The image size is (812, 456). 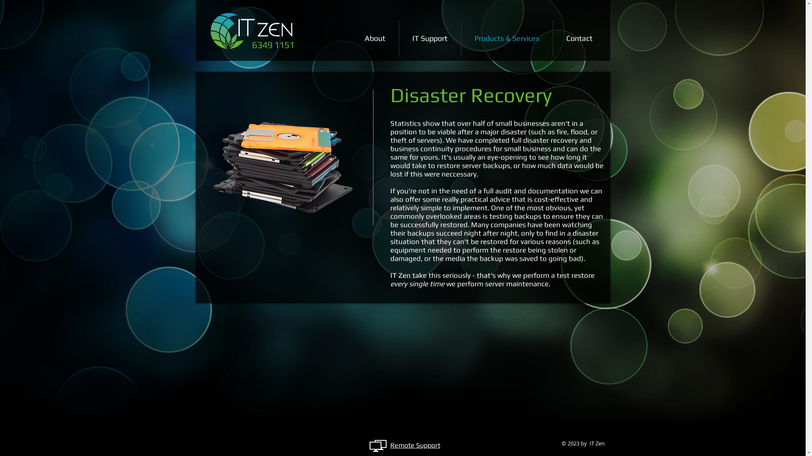 I want to click on Remote Support, so click(x=415, y=445).